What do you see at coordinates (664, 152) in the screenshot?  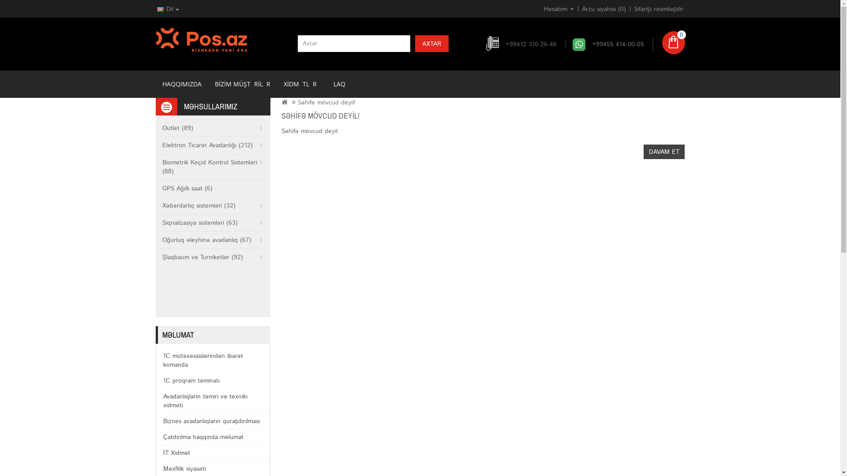 I see `DAVAM ET` at bounding box center [664, 152].